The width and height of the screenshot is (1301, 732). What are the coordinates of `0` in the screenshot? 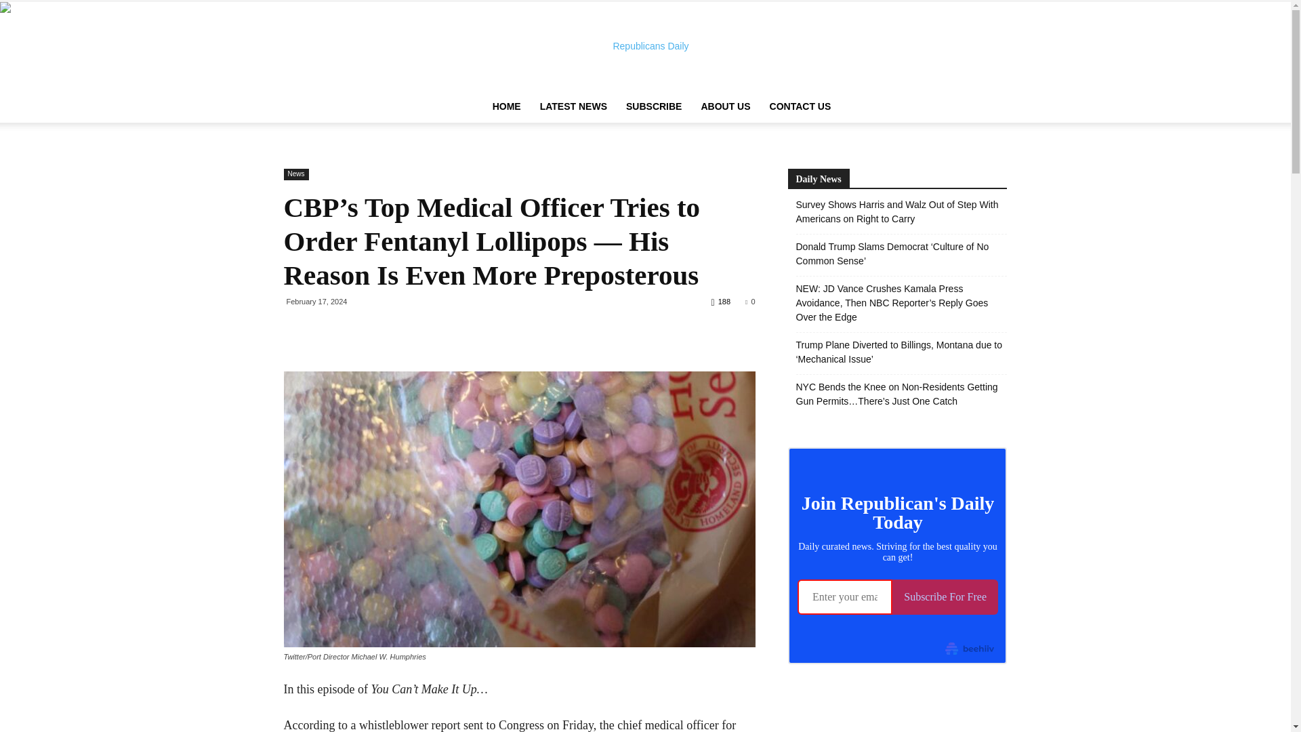 It's located at (749, 301).